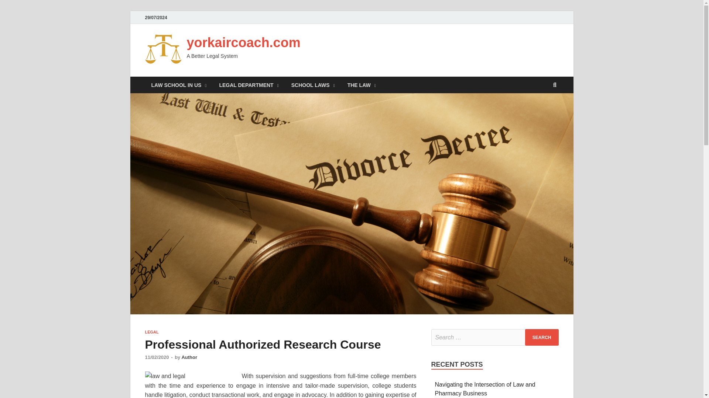 This screenshot has height=398, width=709. Describe the element at coordinates (542, 338) in the screenshot. I see `Search` at that location.